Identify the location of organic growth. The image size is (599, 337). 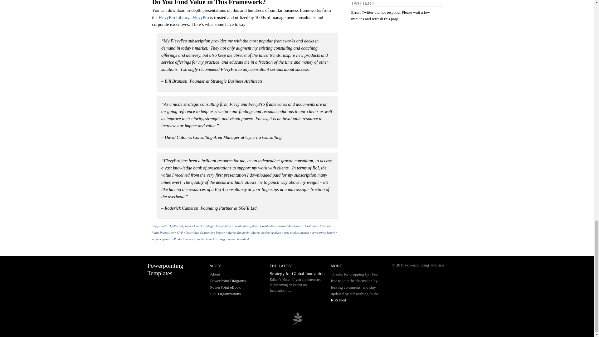
(162, 239).